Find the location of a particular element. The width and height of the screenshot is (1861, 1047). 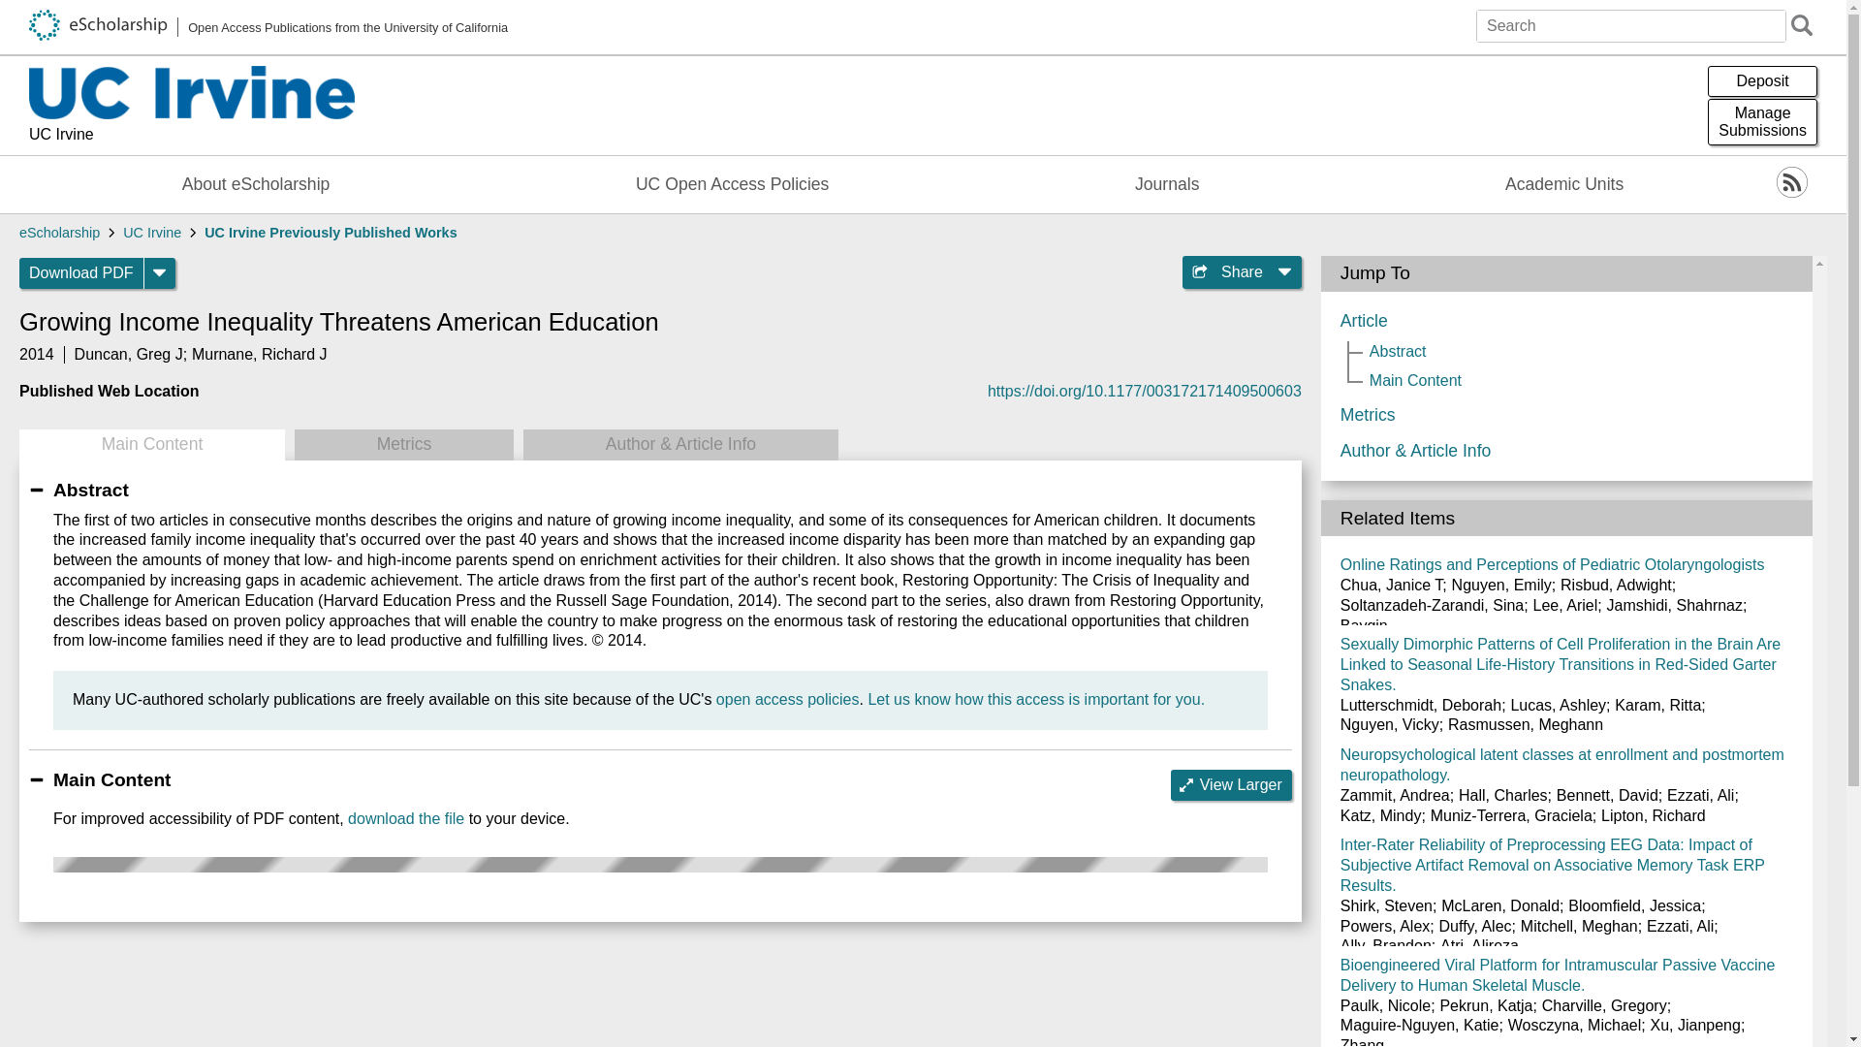

UC Irvine Previously Published Works is located at coordinates (330, 233).